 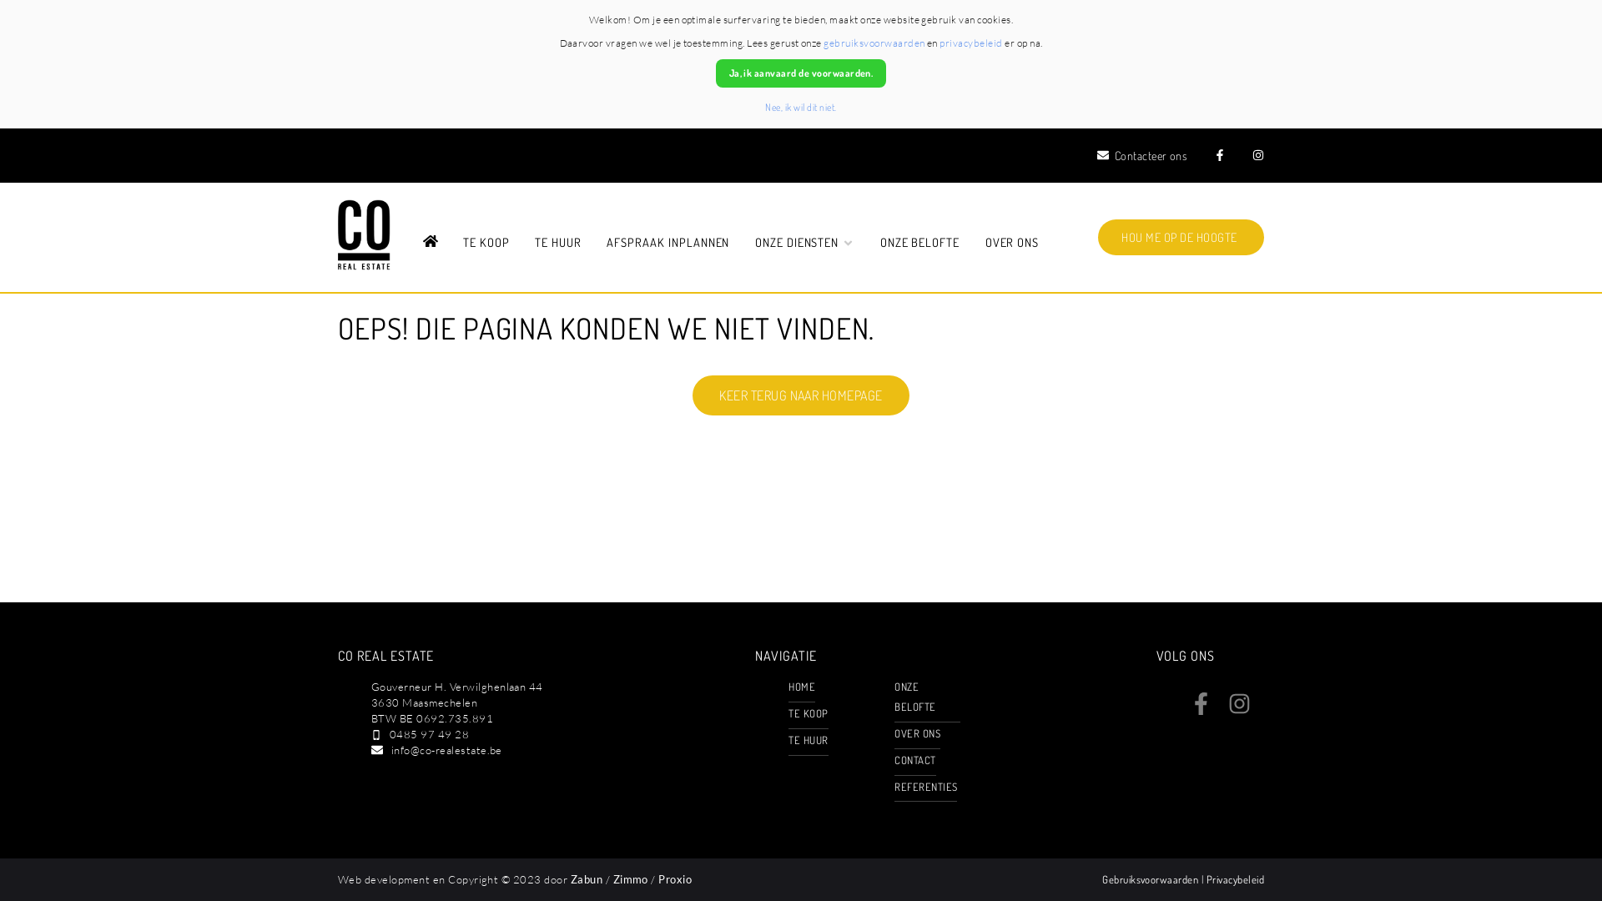 I want to click on Nee, ik wil dit niet., so click(x=801, y=107).